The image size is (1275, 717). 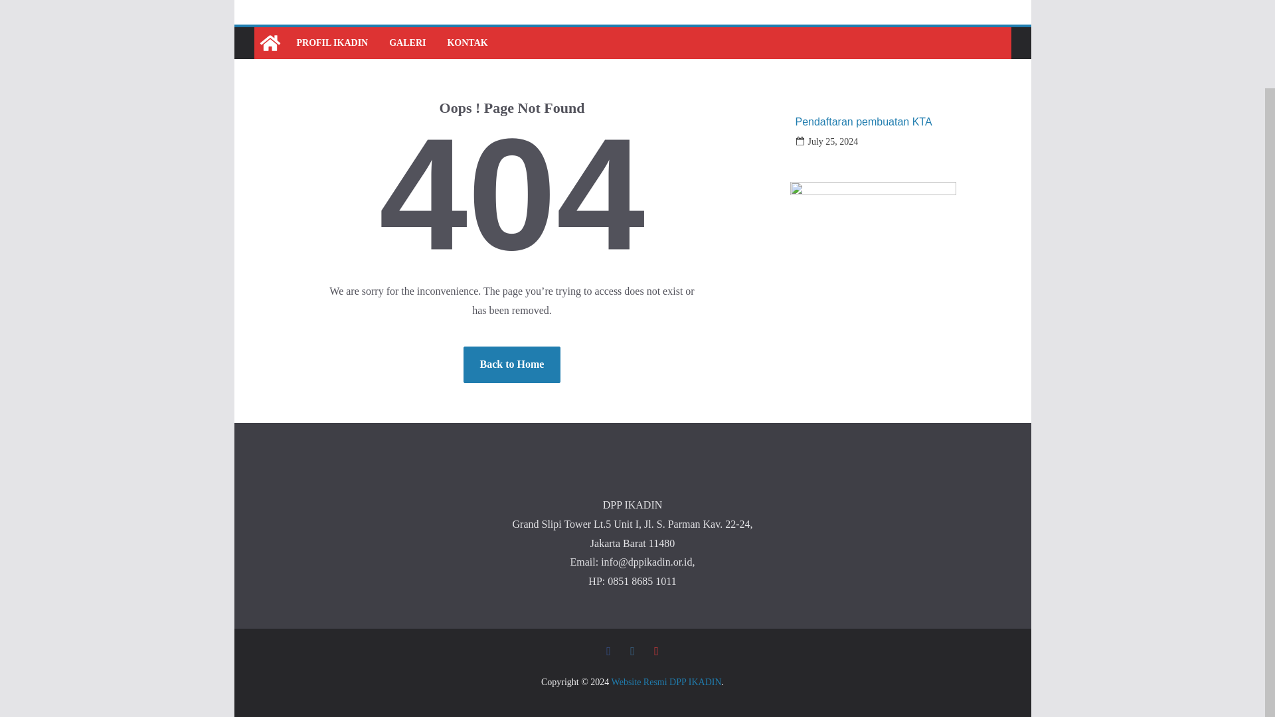 I want to click on PROFIL IKADIN, so click(x=332, y=42).